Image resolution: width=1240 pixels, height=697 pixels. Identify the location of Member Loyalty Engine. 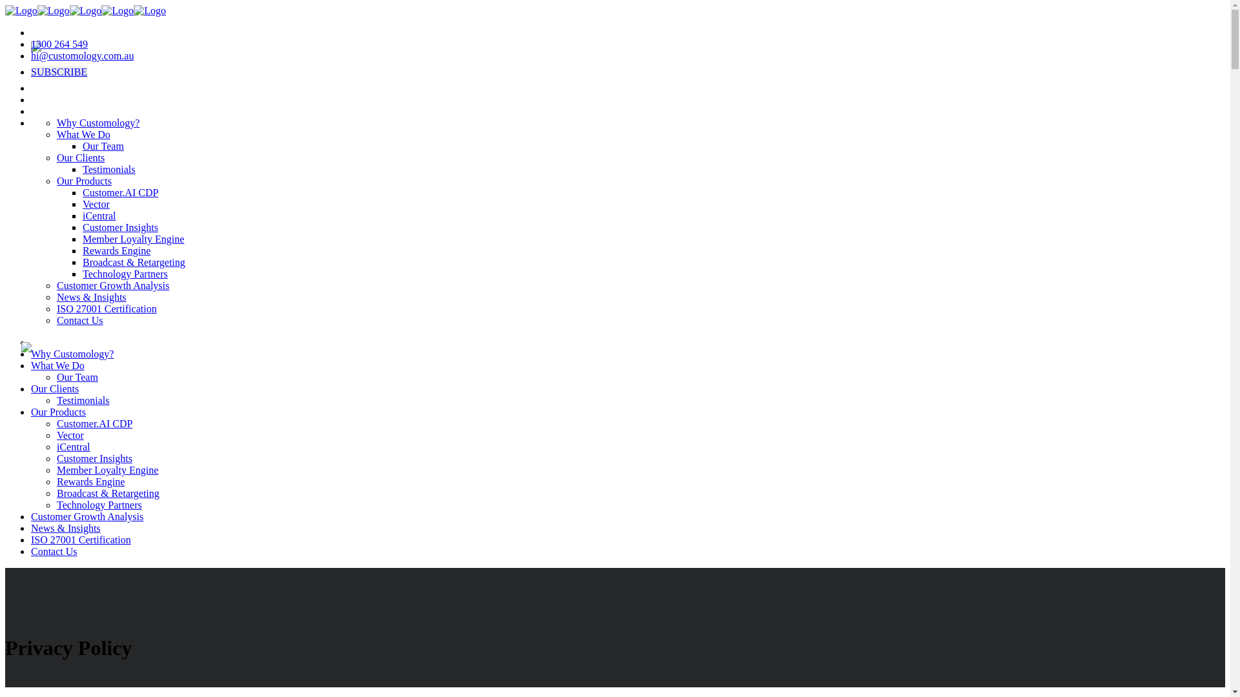
(133, 239).